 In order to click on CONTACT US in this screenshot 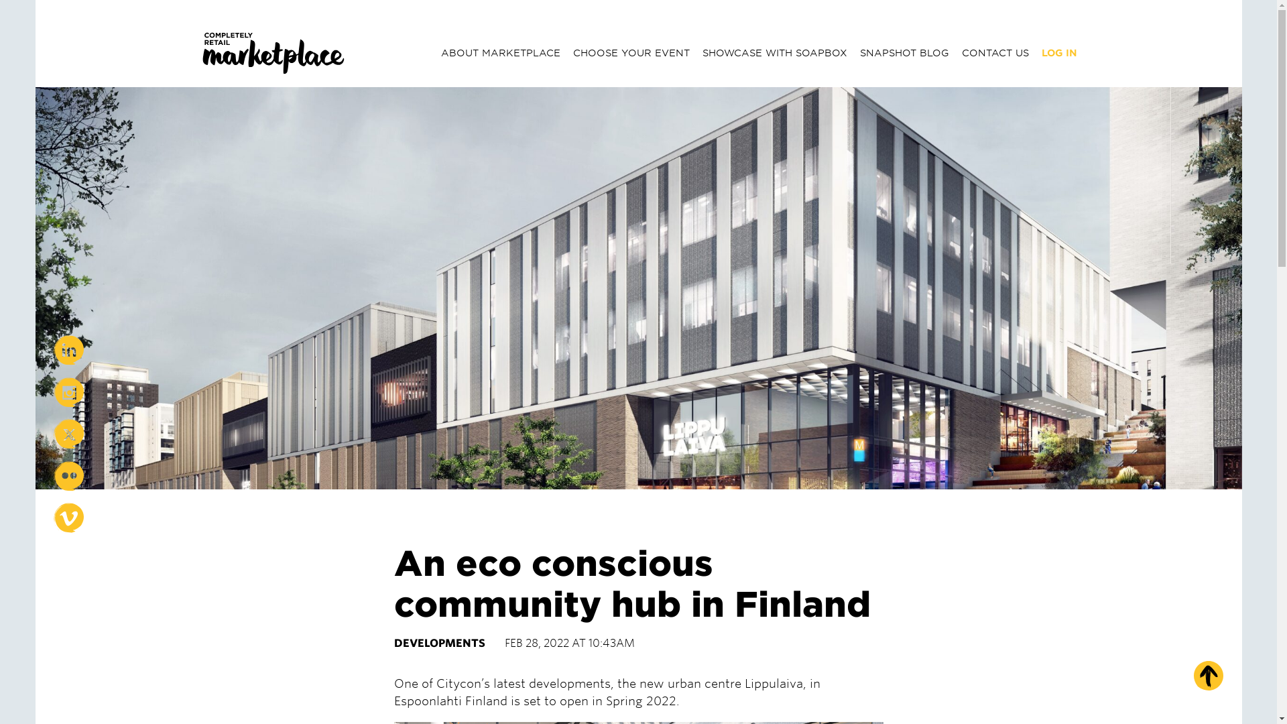, I will do `click(995, 53)`.